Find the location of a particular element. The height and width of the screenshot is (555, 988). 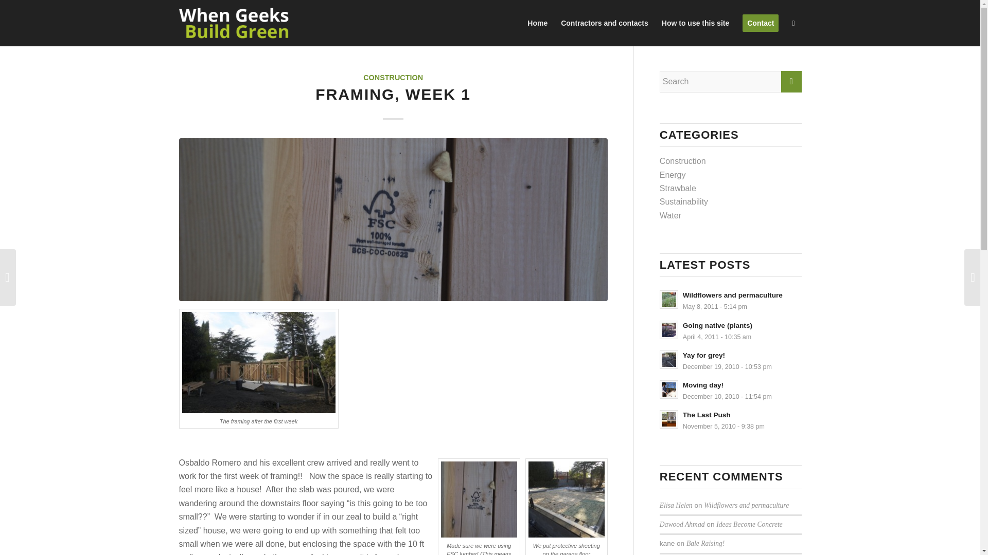

Wildflowers and permaculture is located at coordinates (731, 300).